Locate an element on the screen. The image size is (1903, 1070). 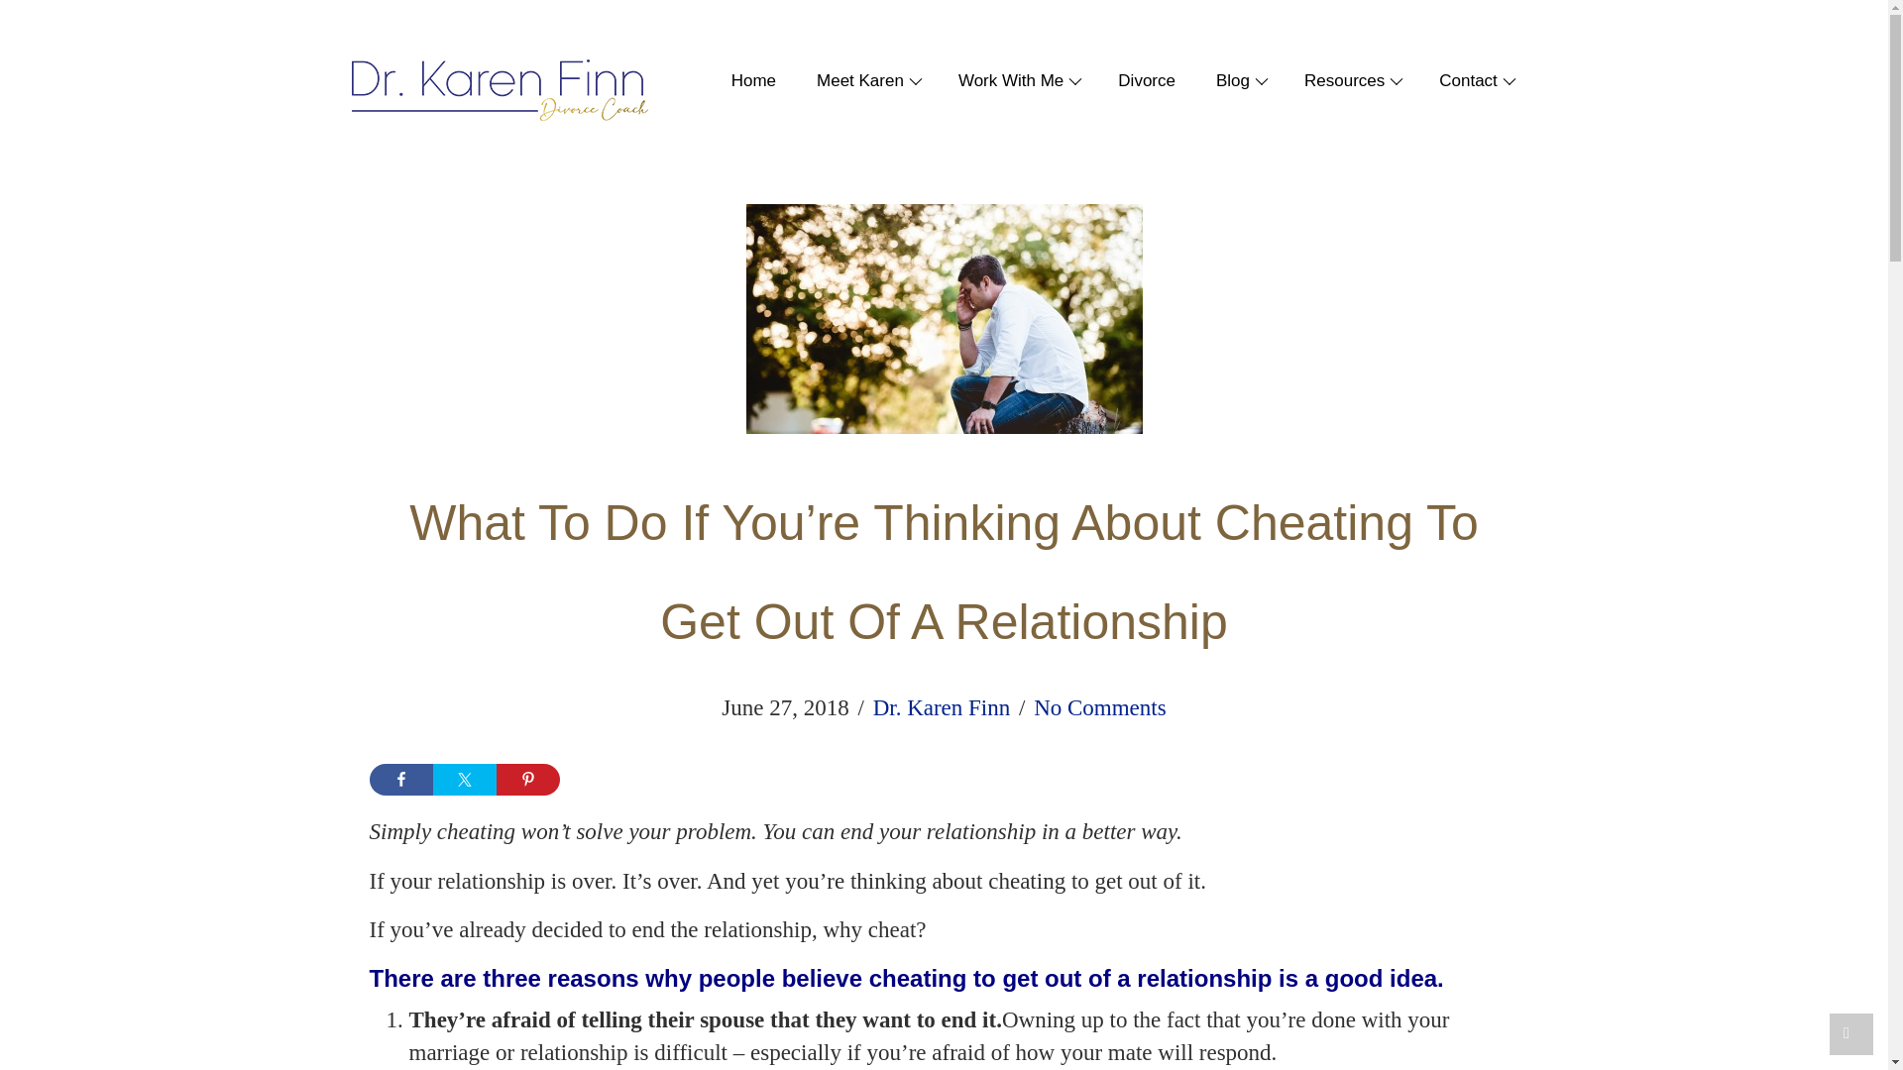
Divorce is located at coordinates (1137, 81).